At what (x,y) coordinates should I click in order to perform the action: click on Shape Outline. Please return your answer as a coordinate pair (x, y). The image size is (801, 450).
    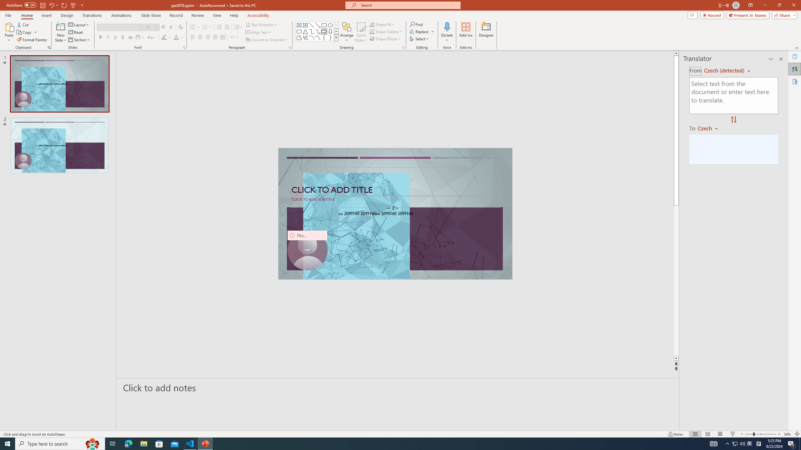
    Looking at the image, I should click on (386, 31).